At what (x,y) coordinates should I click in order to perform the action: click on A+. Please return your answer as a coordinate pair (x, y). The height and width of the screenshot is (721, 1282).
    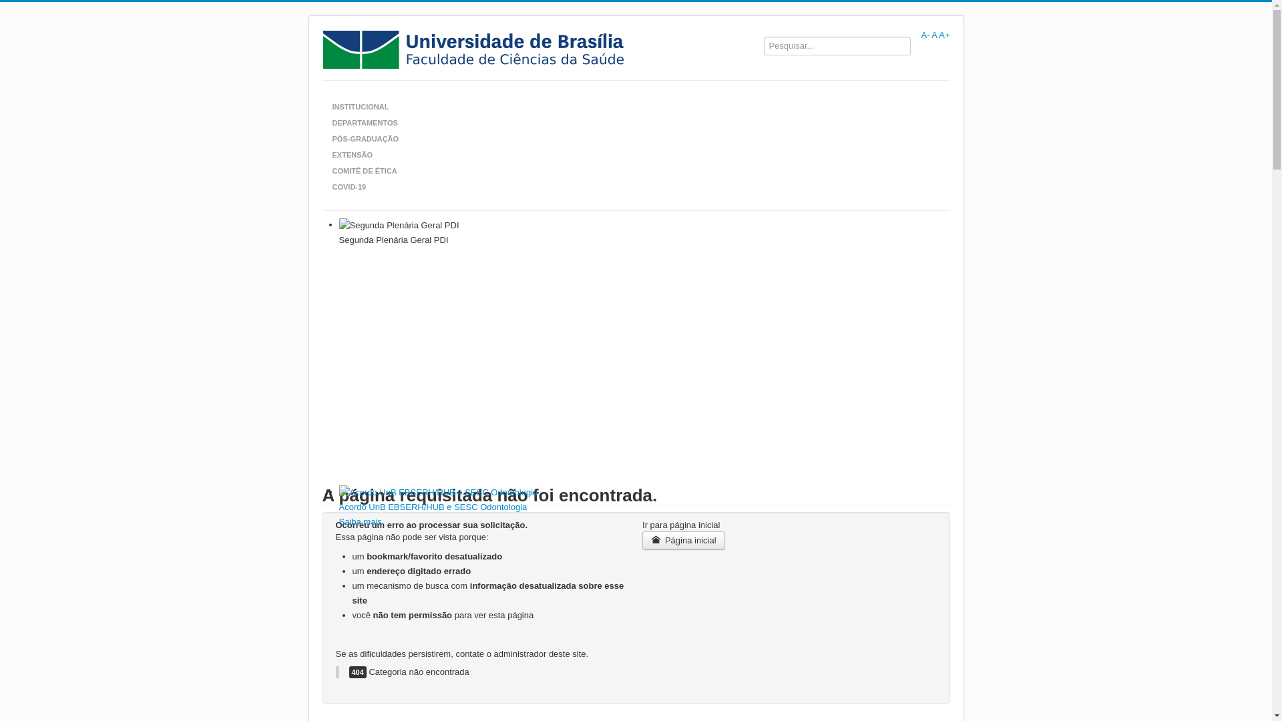
    Looking at the image, I should click on (944, 35).